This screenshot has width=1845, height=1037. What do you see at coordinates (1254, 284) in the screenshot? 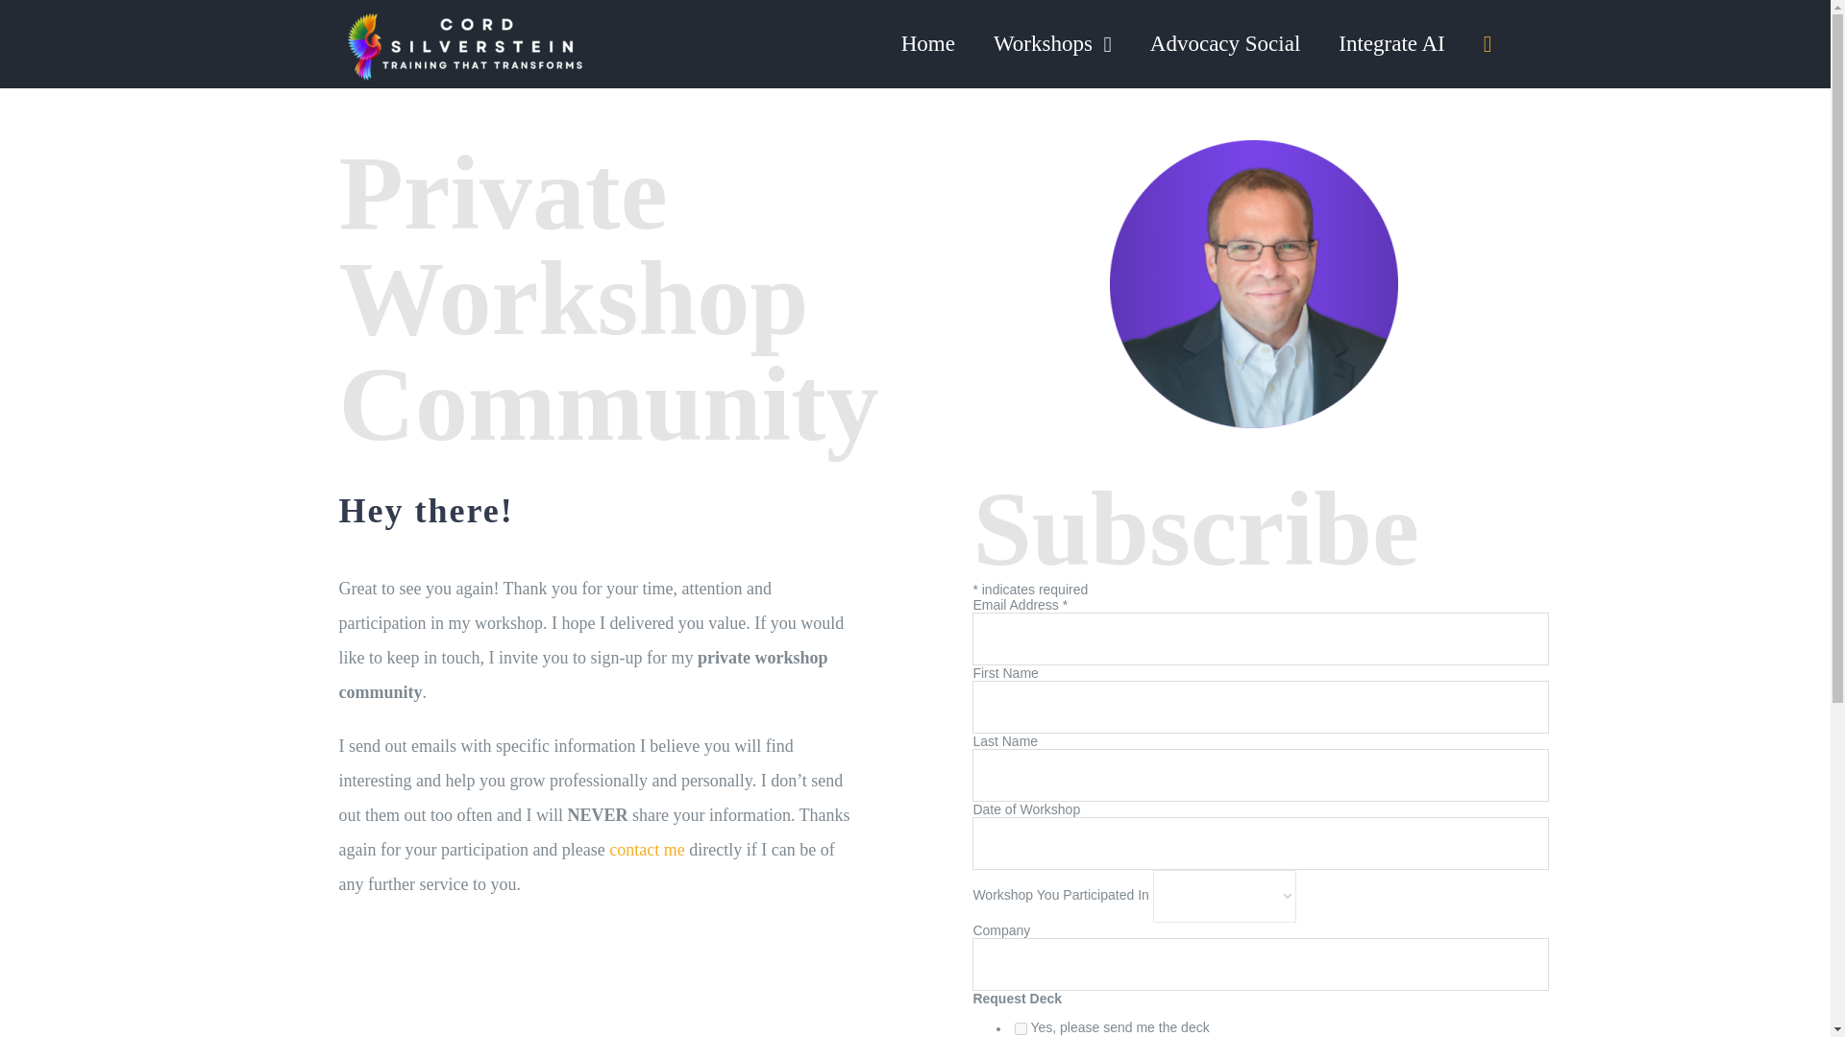
I see `Close Jacket prpl` at bounding box center [1254, 284].